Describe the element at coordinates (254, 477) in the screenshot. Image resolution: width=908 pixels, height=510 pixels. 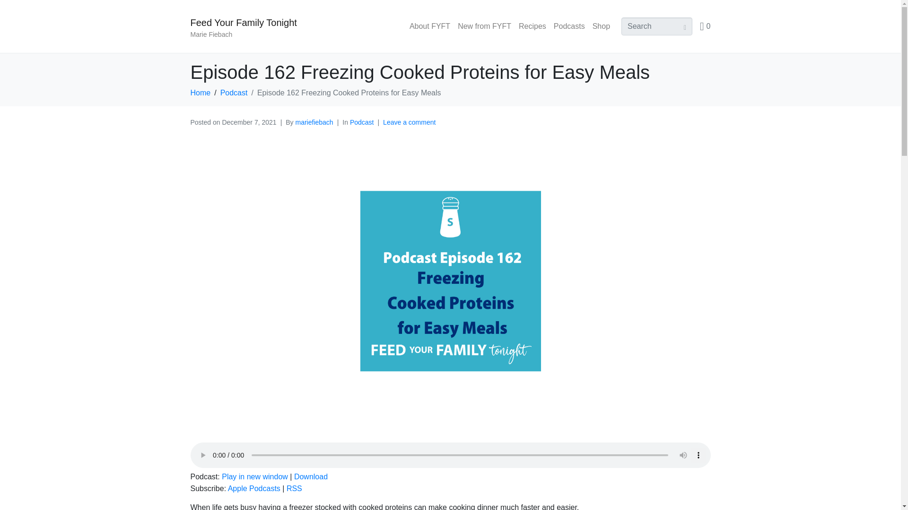
I see `Play in new window` at that location.